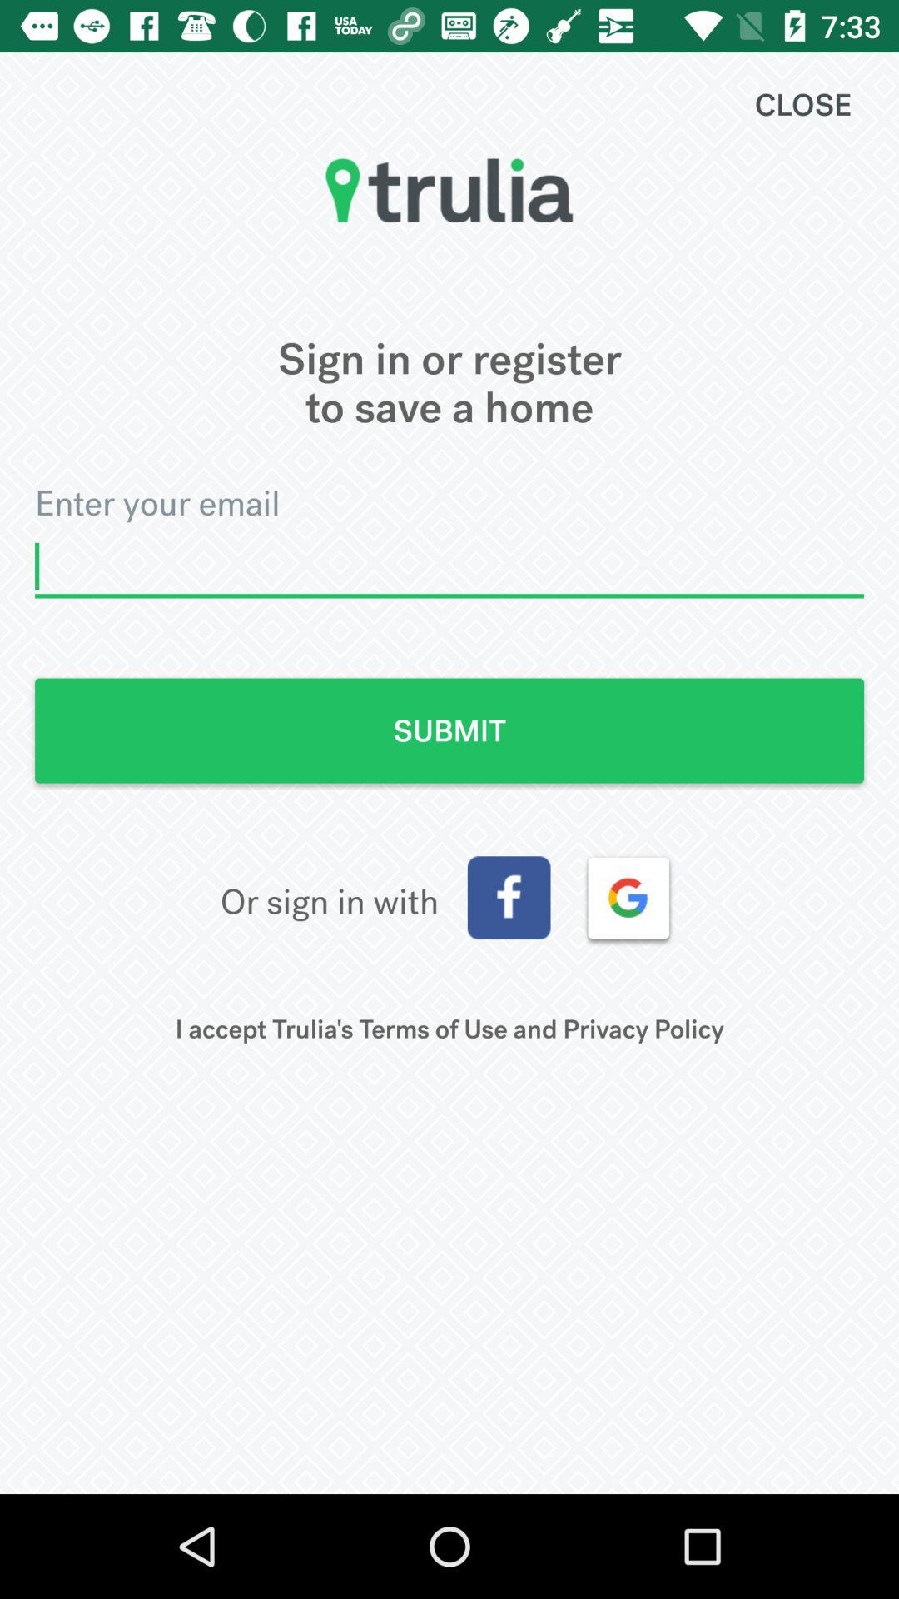 The width and height of the screenshot is (899, 1599). I want to click on sign in with facebook account, so click(509, 898).